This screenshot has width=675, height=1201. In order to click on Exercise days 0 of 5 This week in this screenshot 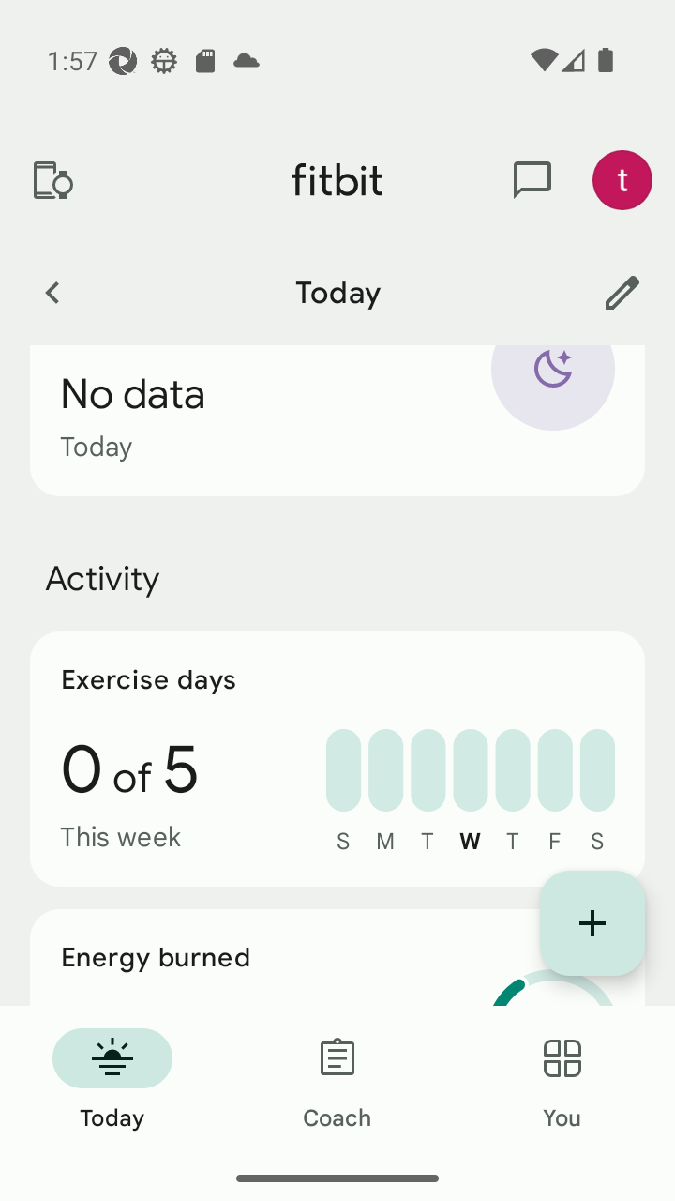, I will do `click(337, 758)`.